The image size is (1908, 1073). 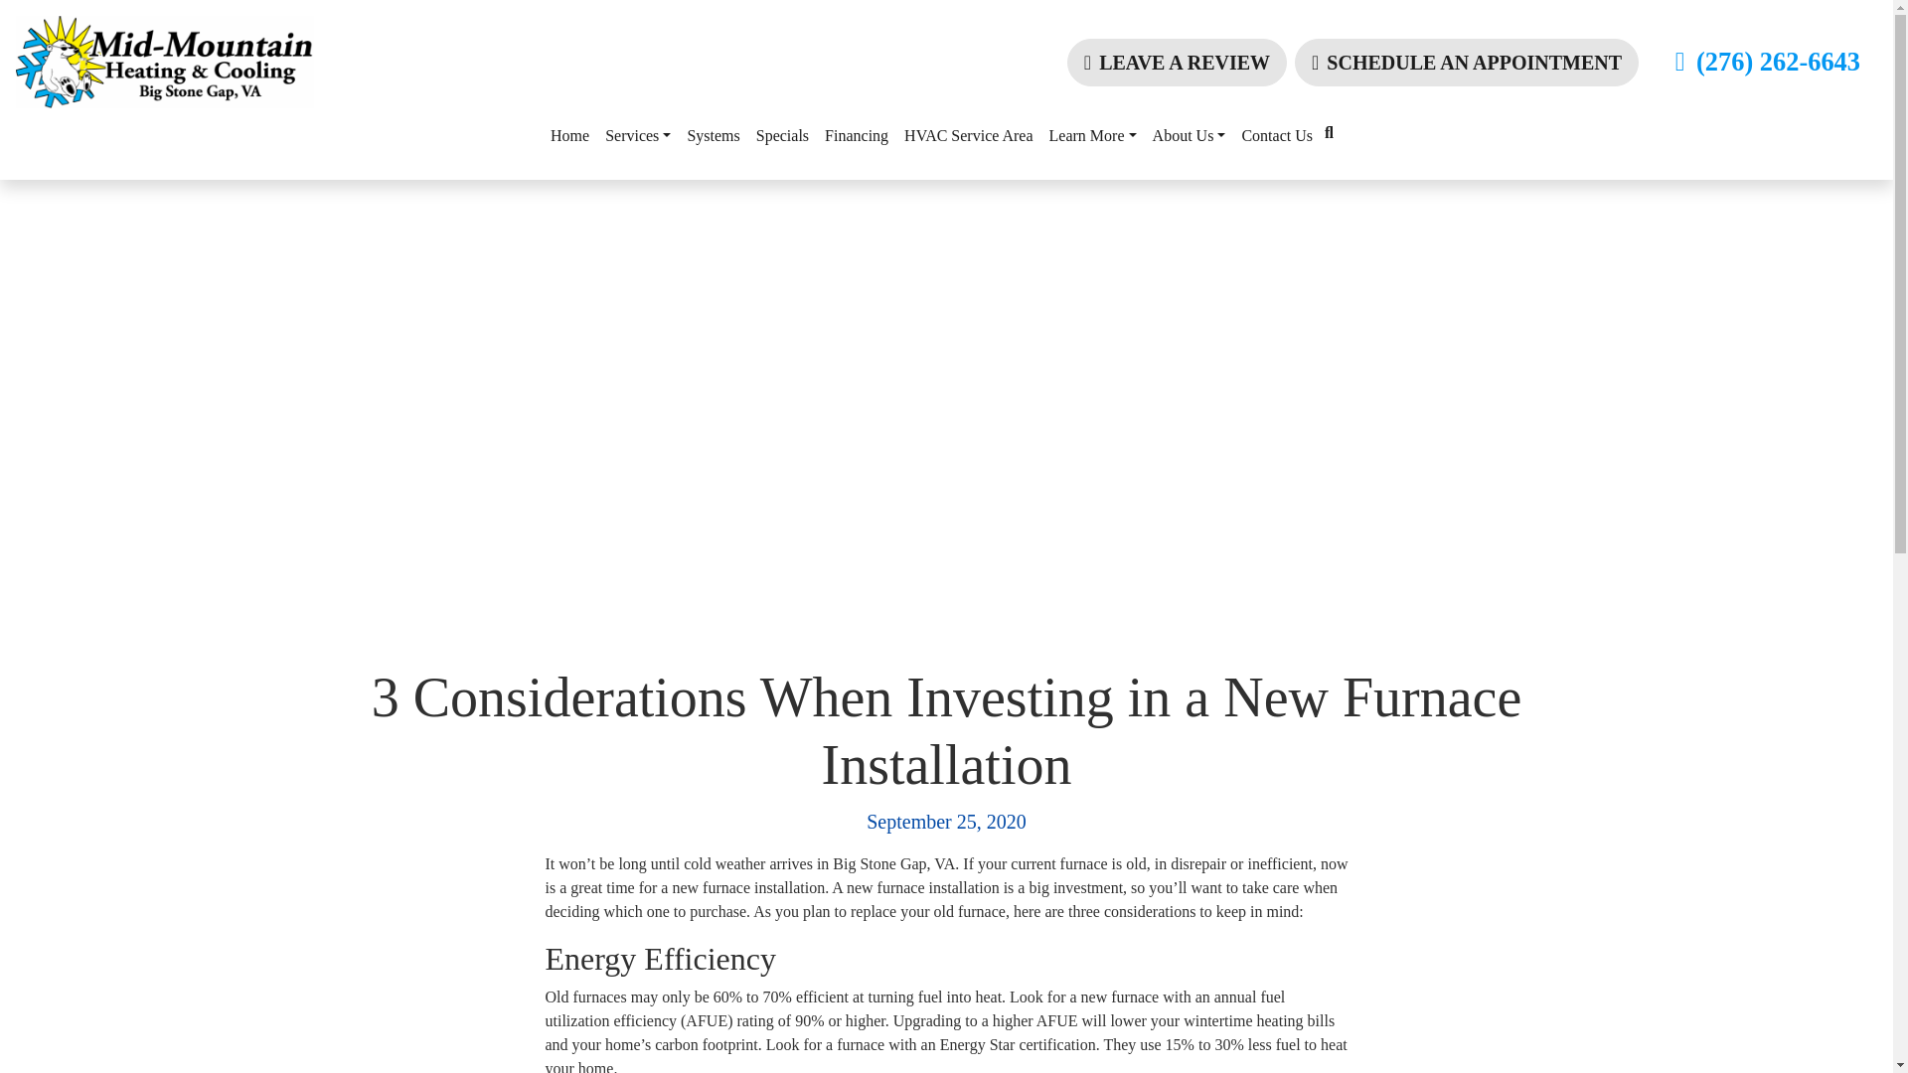 I want to click on Learn More, so click(x=1093, y=135).